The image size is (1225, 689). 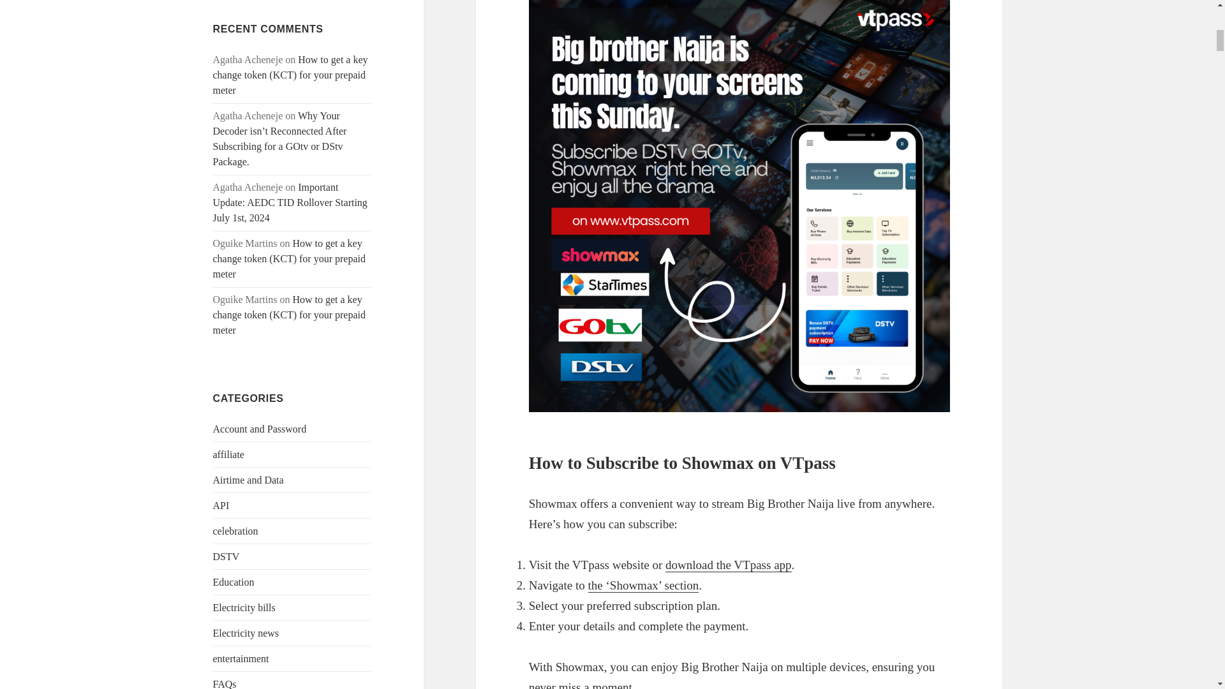 What do you see at coordinates (221, 505) in the screenshot?
I see `API` at bounding box center [221, 505].